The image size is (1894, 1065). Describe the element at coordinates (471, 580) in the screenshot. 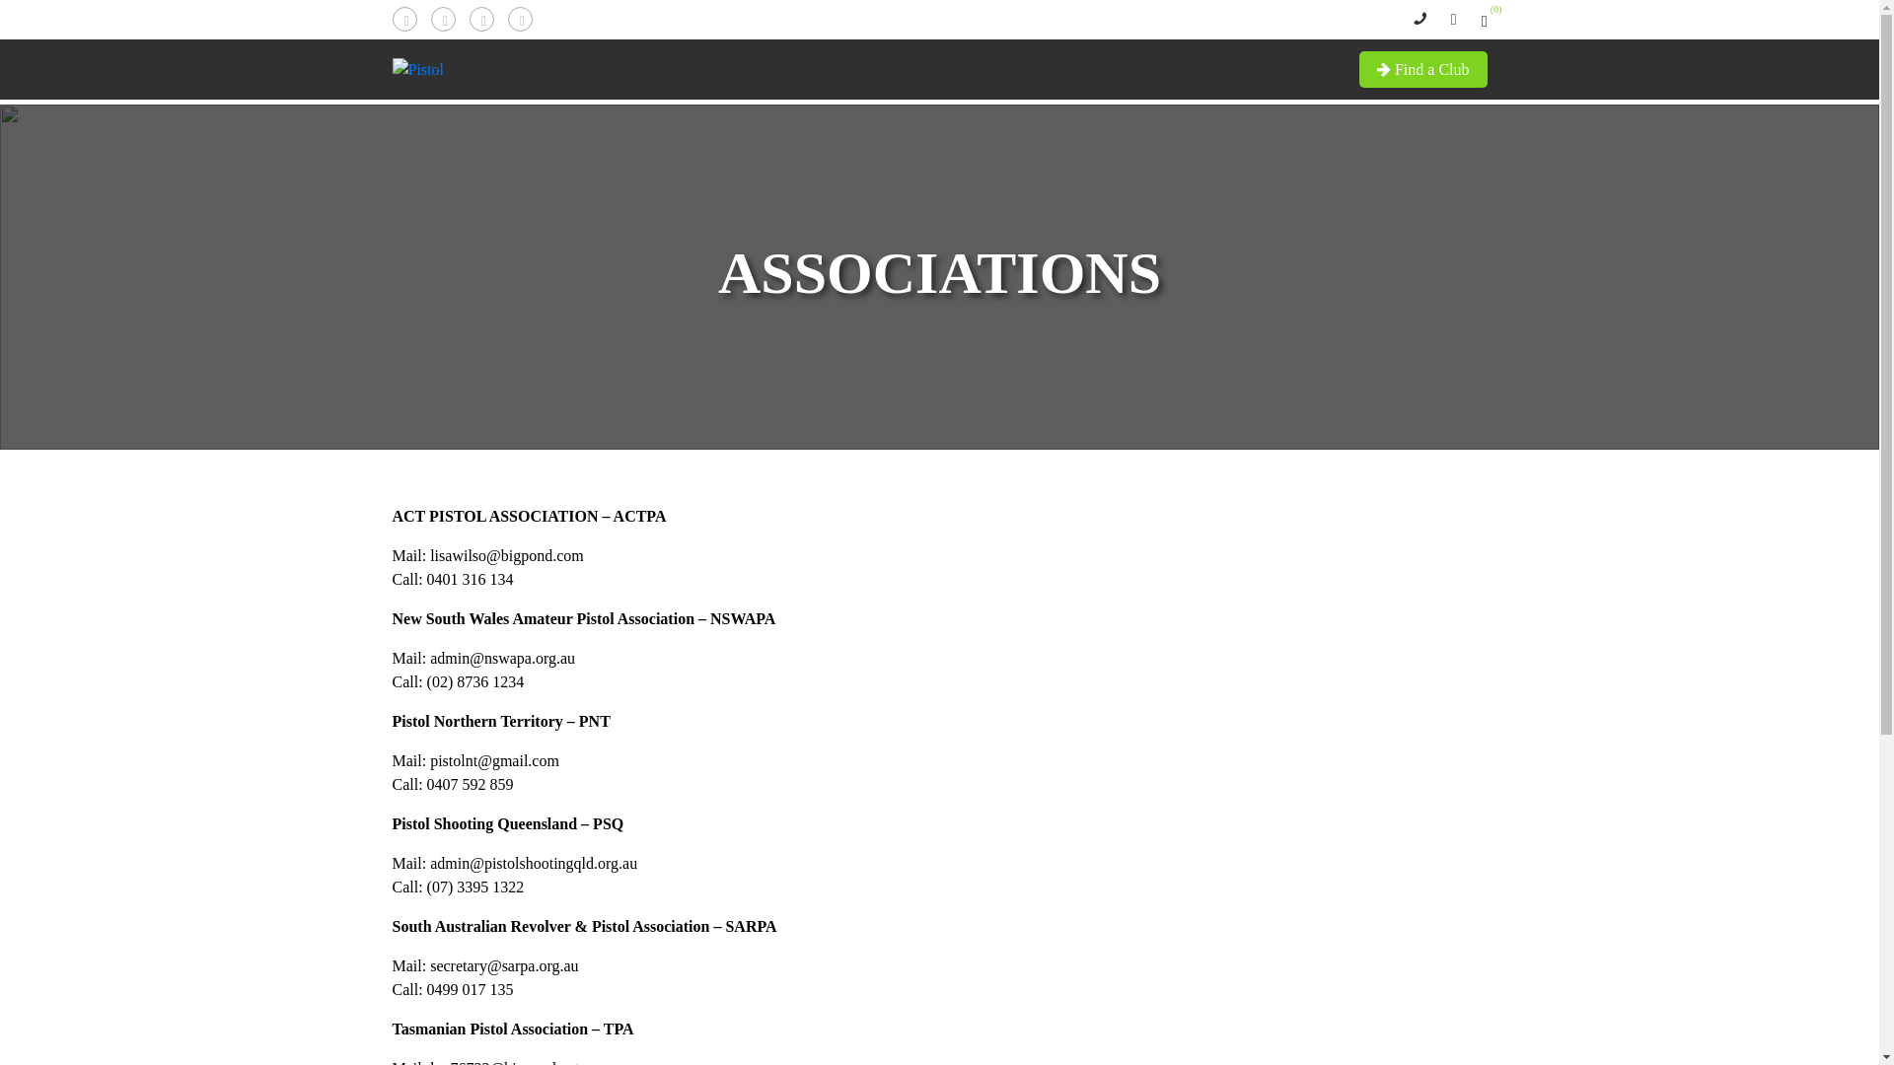

I see `0401 316 134` at that location.